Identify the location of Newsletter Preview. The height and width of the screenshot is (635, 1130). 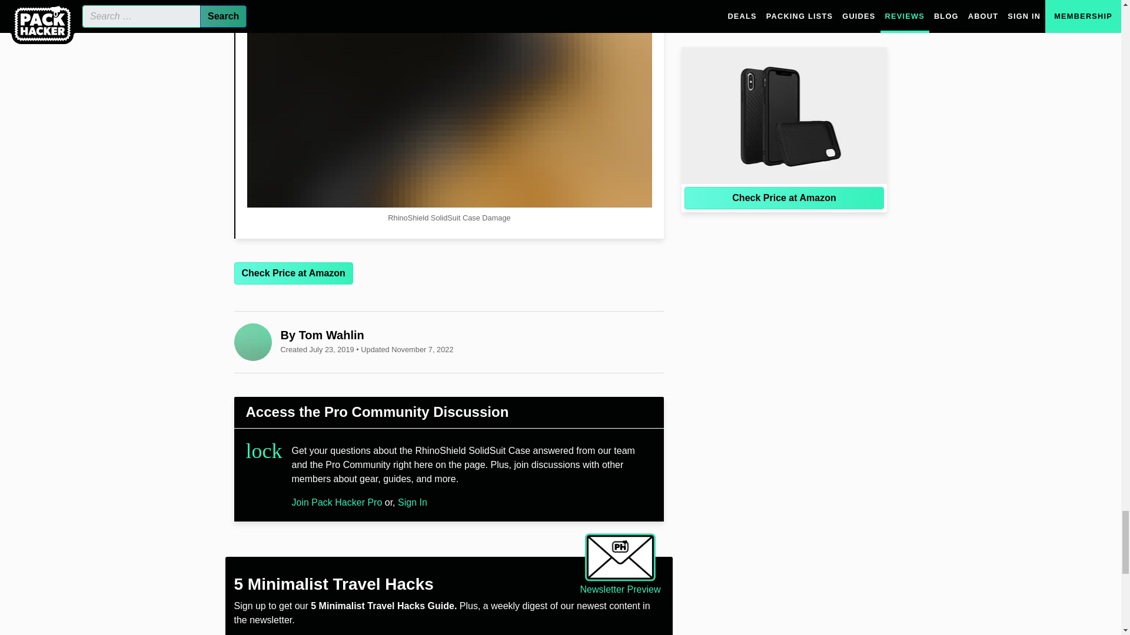
(620, 565).